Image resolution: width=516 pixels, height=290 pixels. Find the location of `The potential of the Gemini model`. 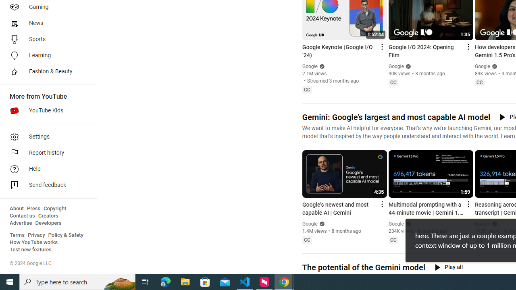

The potential of the Gemini model is located at coordinates (363, 267).